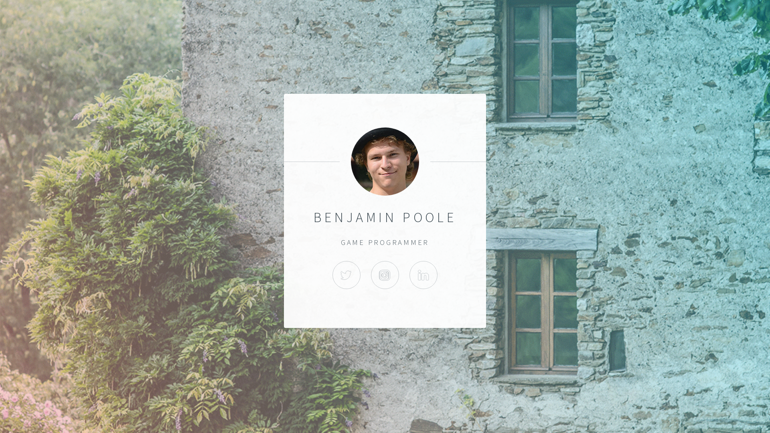  Describe the element at coordinates (346, 275) in the screenshot. I see `TWITTER` at that location.